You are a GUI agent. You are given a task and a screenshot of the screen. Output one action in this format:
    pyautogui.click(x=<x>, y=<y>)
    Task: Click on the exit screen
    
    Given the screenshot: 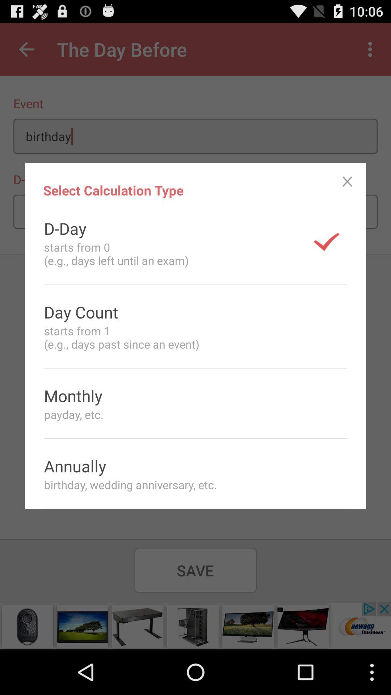 What is the action you would take?
    pyautogui.click(x=348, y=182)
    